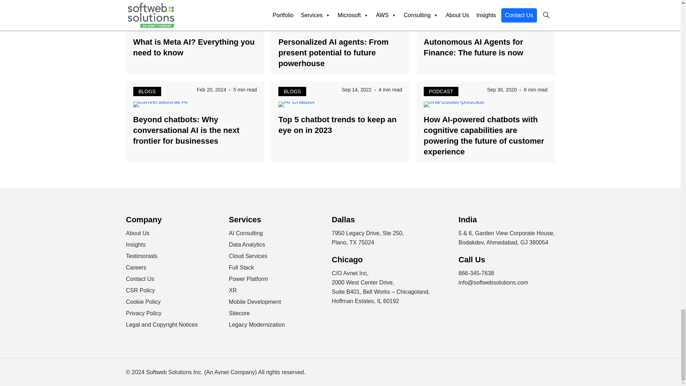 The width and height of the screenshot is (686, 386). What do you see at coordinates (161, 325) in the screenshot?
I see `Legal and Copyright Notices` at bounding box center [161, 325].